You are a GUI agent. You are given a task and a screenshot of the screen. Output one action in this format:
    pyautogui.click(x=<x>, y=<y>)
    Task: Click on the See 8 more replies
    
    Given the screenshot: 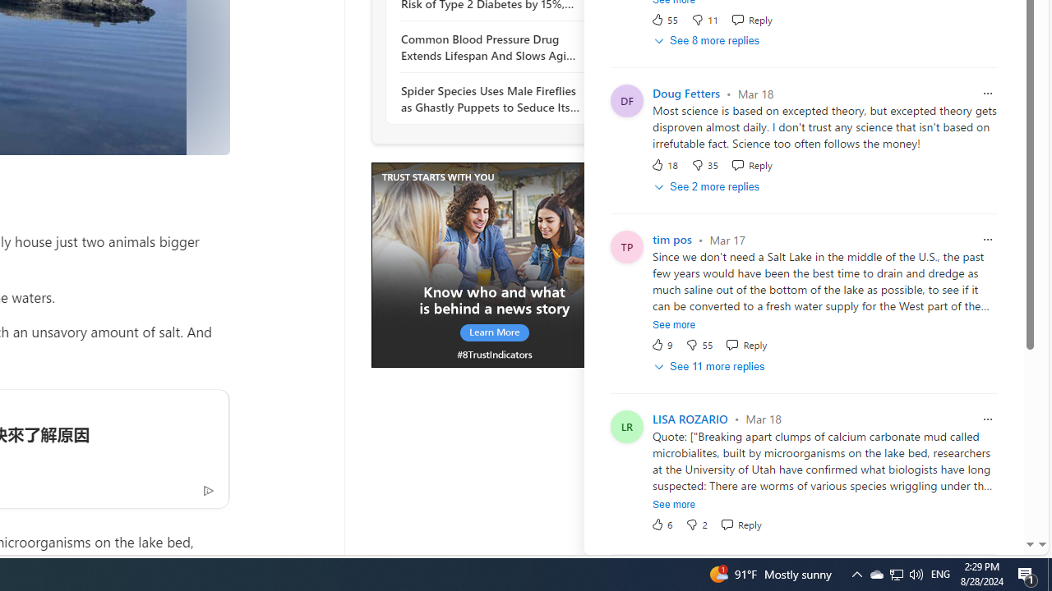 What is the action you would take?
    pyautogui.click(x=708, y=41)
    